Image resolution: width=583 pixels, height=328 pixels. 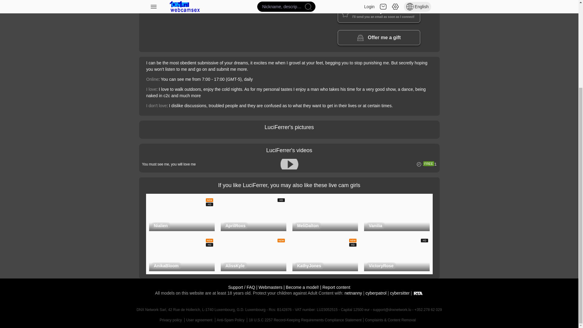 What do you see at coordinates (235, 225) in the screenshot?
I see `AprilRoxs` at bounding box center [235, 225].